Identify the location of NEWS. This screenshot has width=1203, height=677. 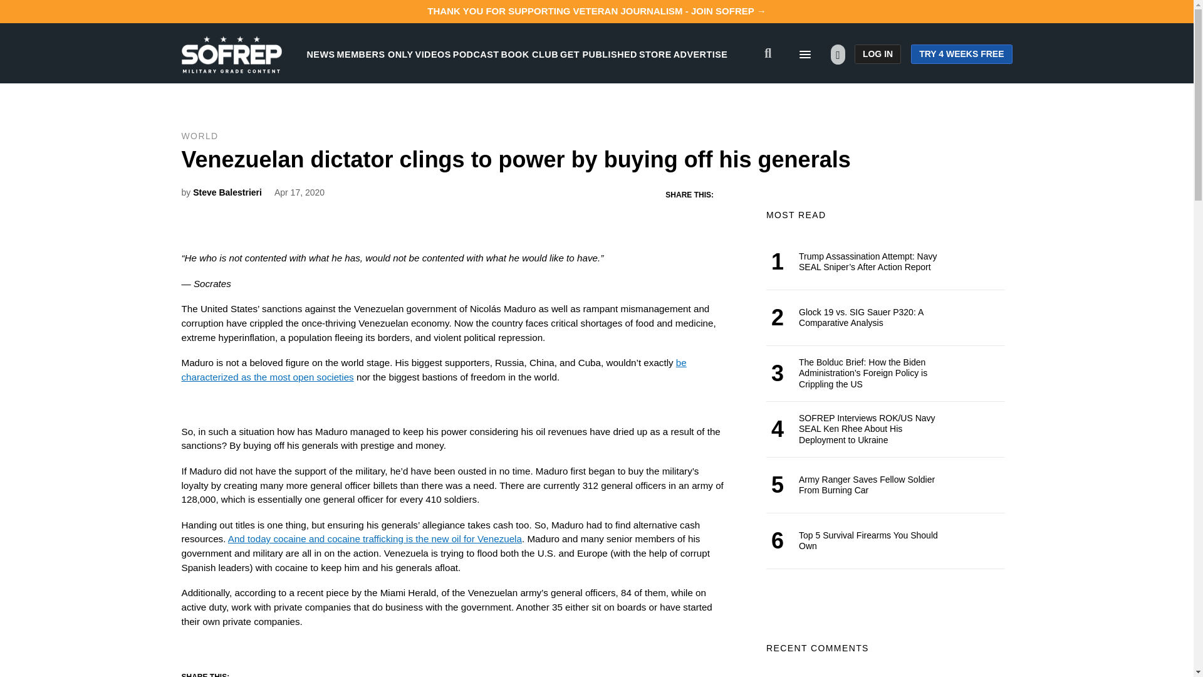
(321, 54).